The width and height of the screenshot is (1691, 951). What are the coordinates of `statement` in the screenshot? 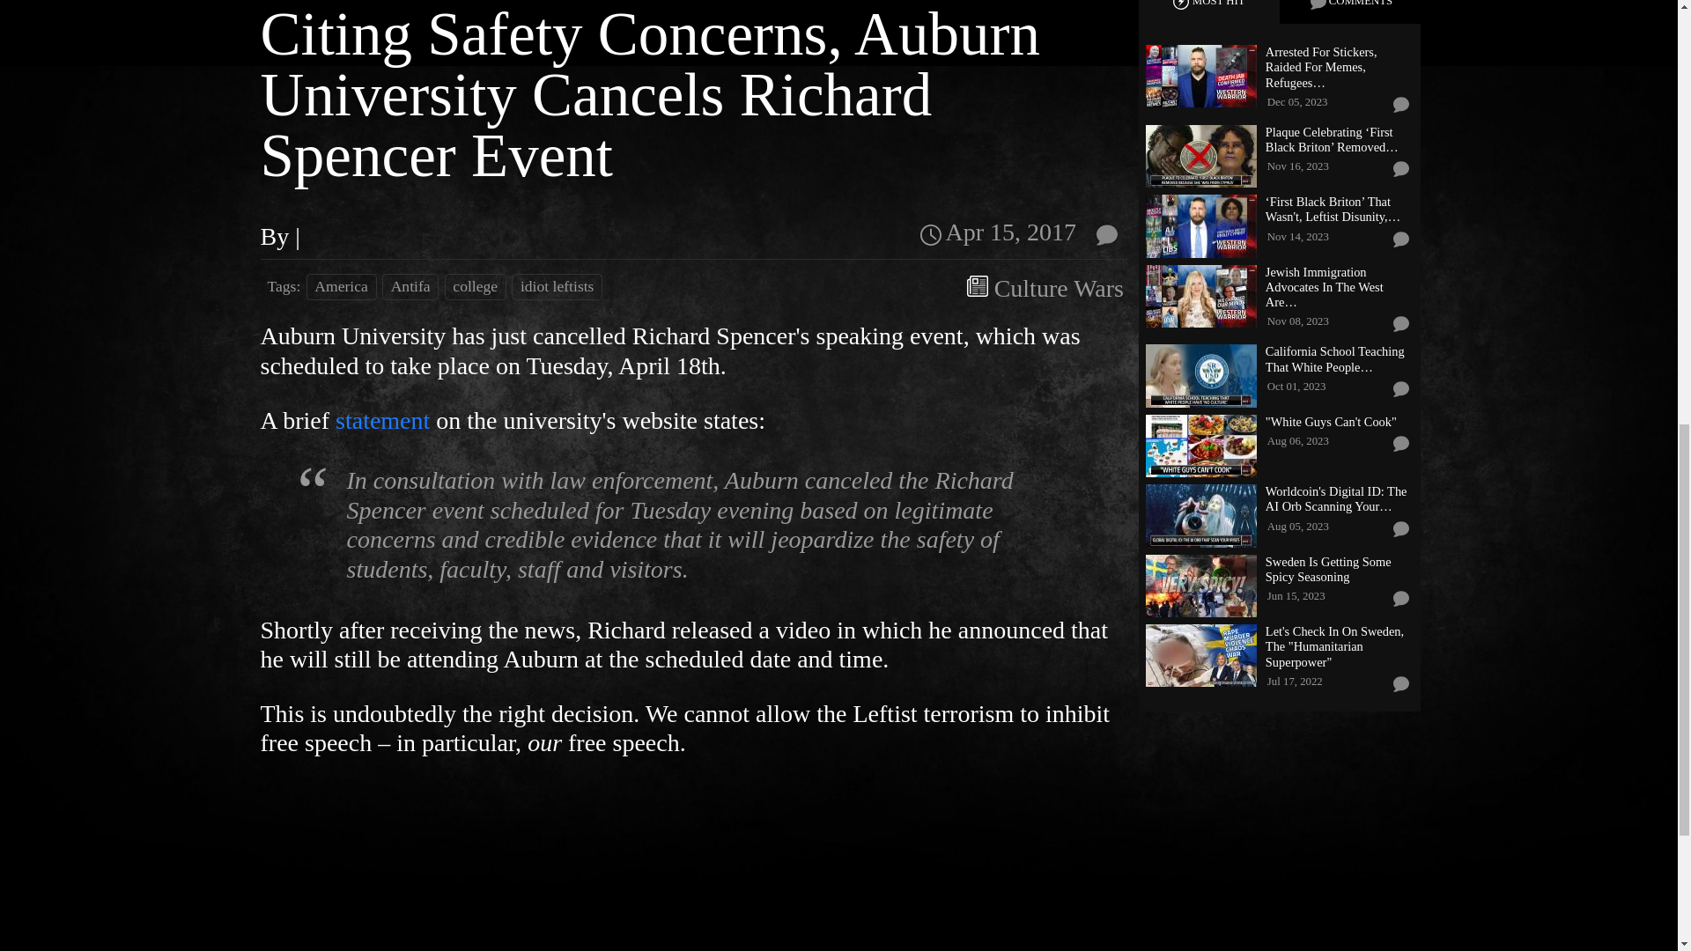 It's located at (382, 420).